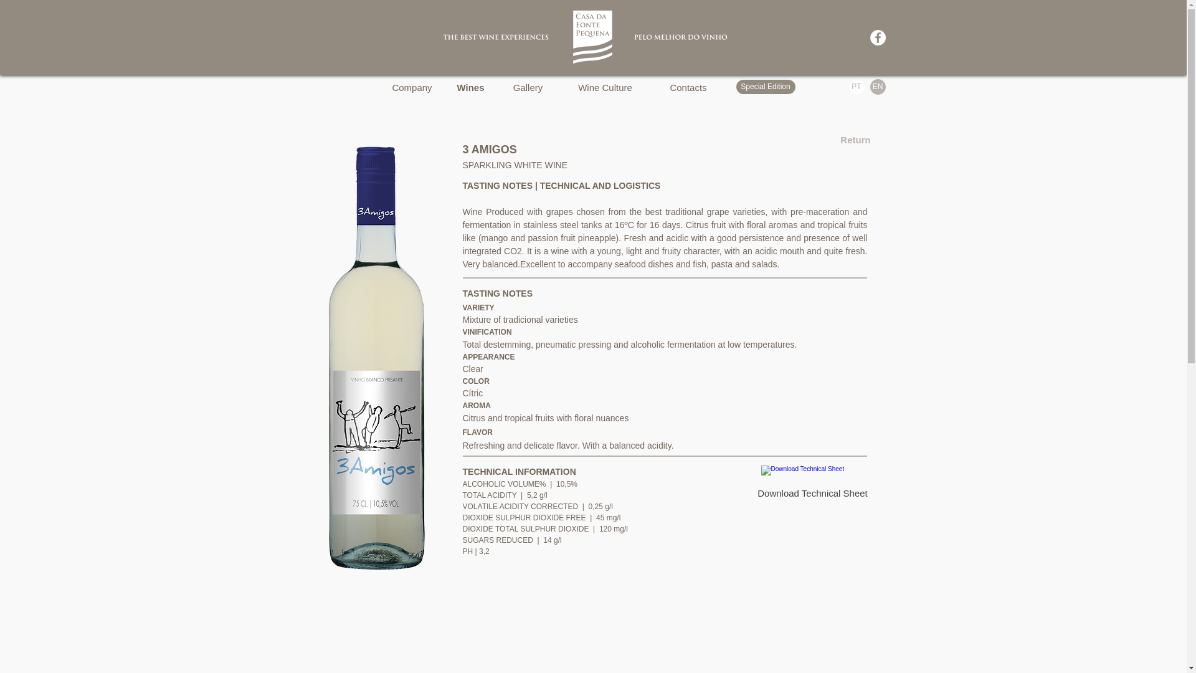 The width and height of the screenshot is (1196, 673). What do you see at coordinates (604, 87) in the screenshot?
I see `Wine Culture` at bounding box center [604, 87].